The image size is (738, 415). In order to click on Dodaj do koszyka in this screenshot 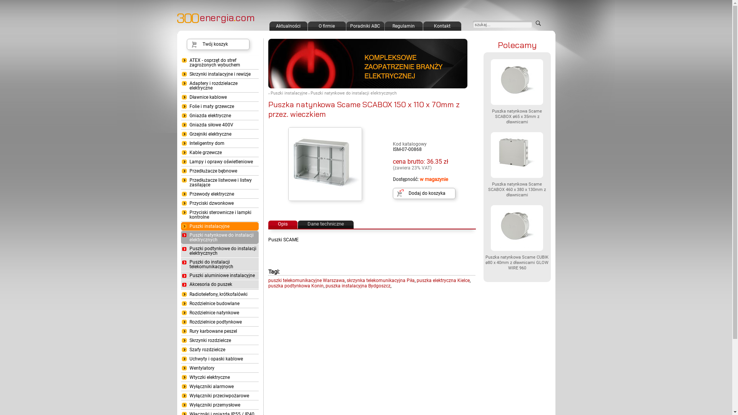, I will do `click(424, 193)`.